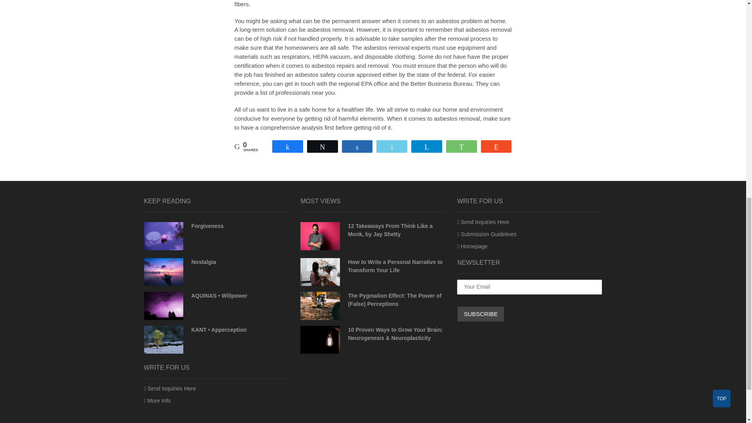 The image size is (752, 423). What do you see at coordinates (164, 272) in the screenshot?
I see `Nostalgia` at bounding box center [164, 272].